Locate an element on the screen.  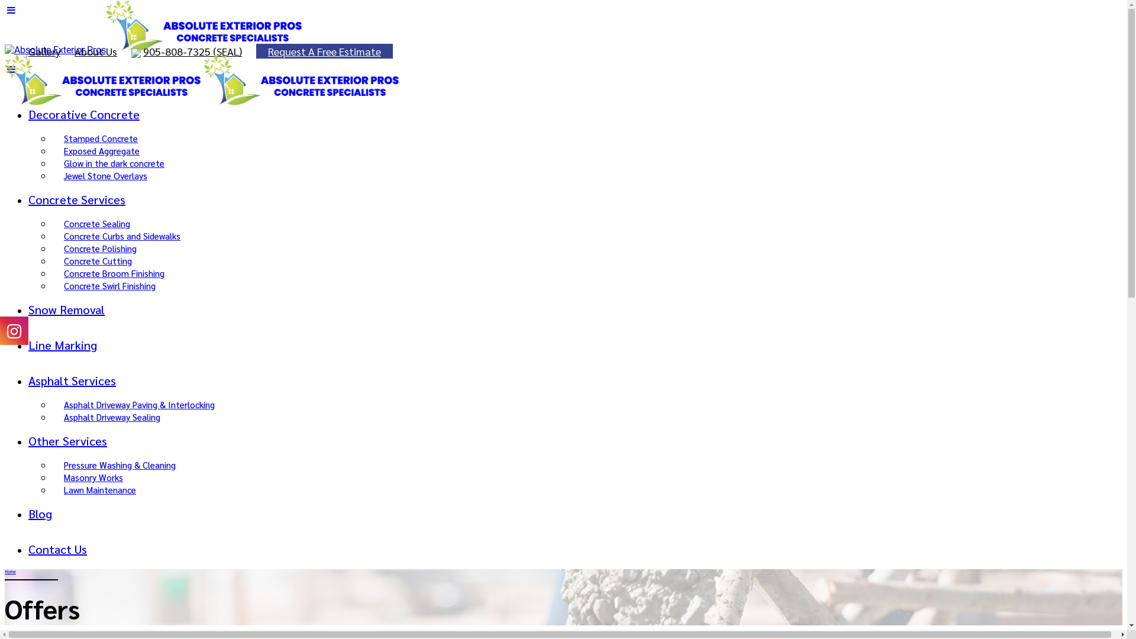
Concrete Polishing is located at coordinates (101, 248).